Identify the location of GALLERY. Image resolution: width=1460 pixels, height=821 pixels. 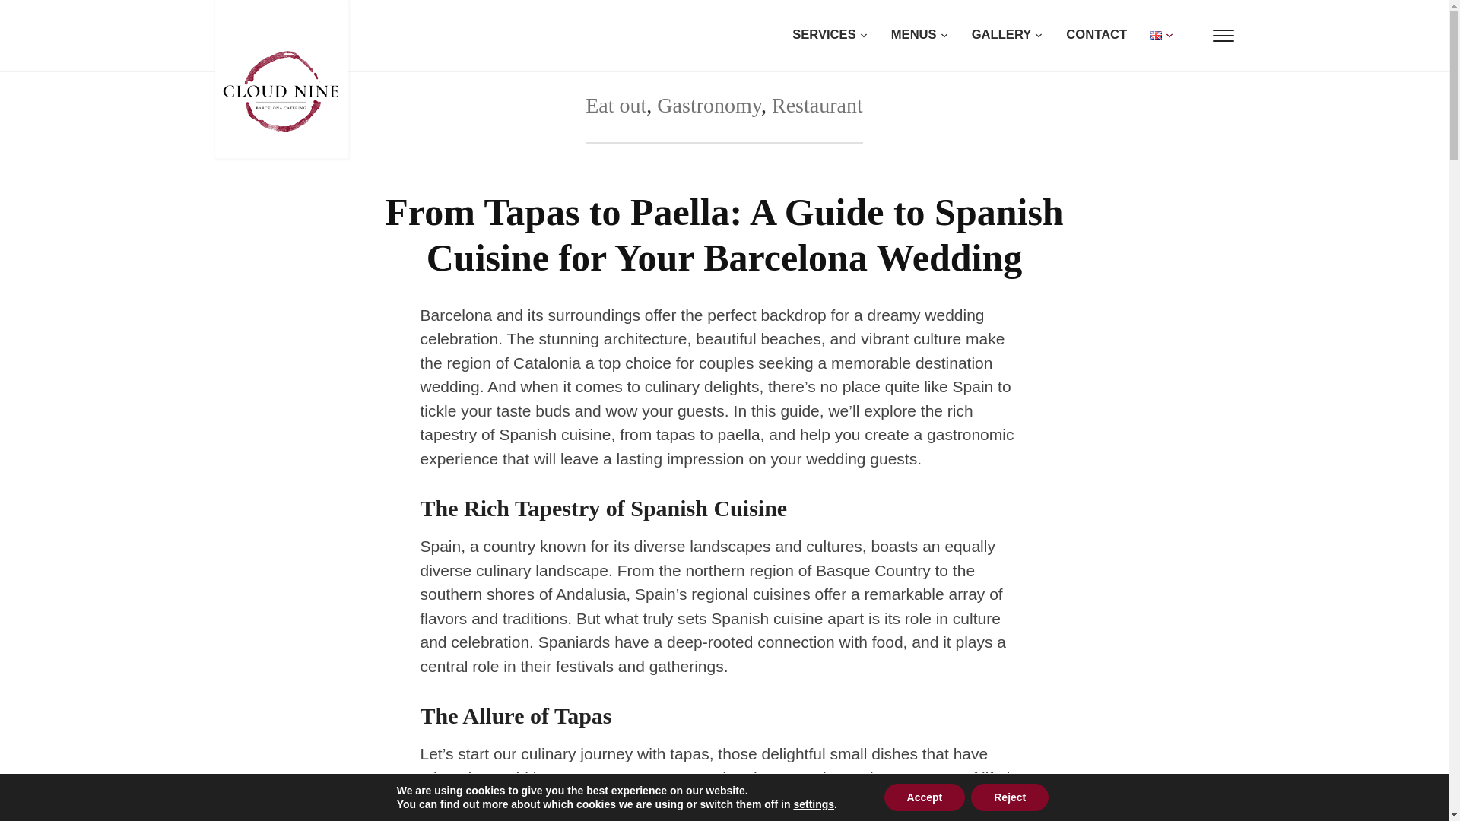
(996, 40).